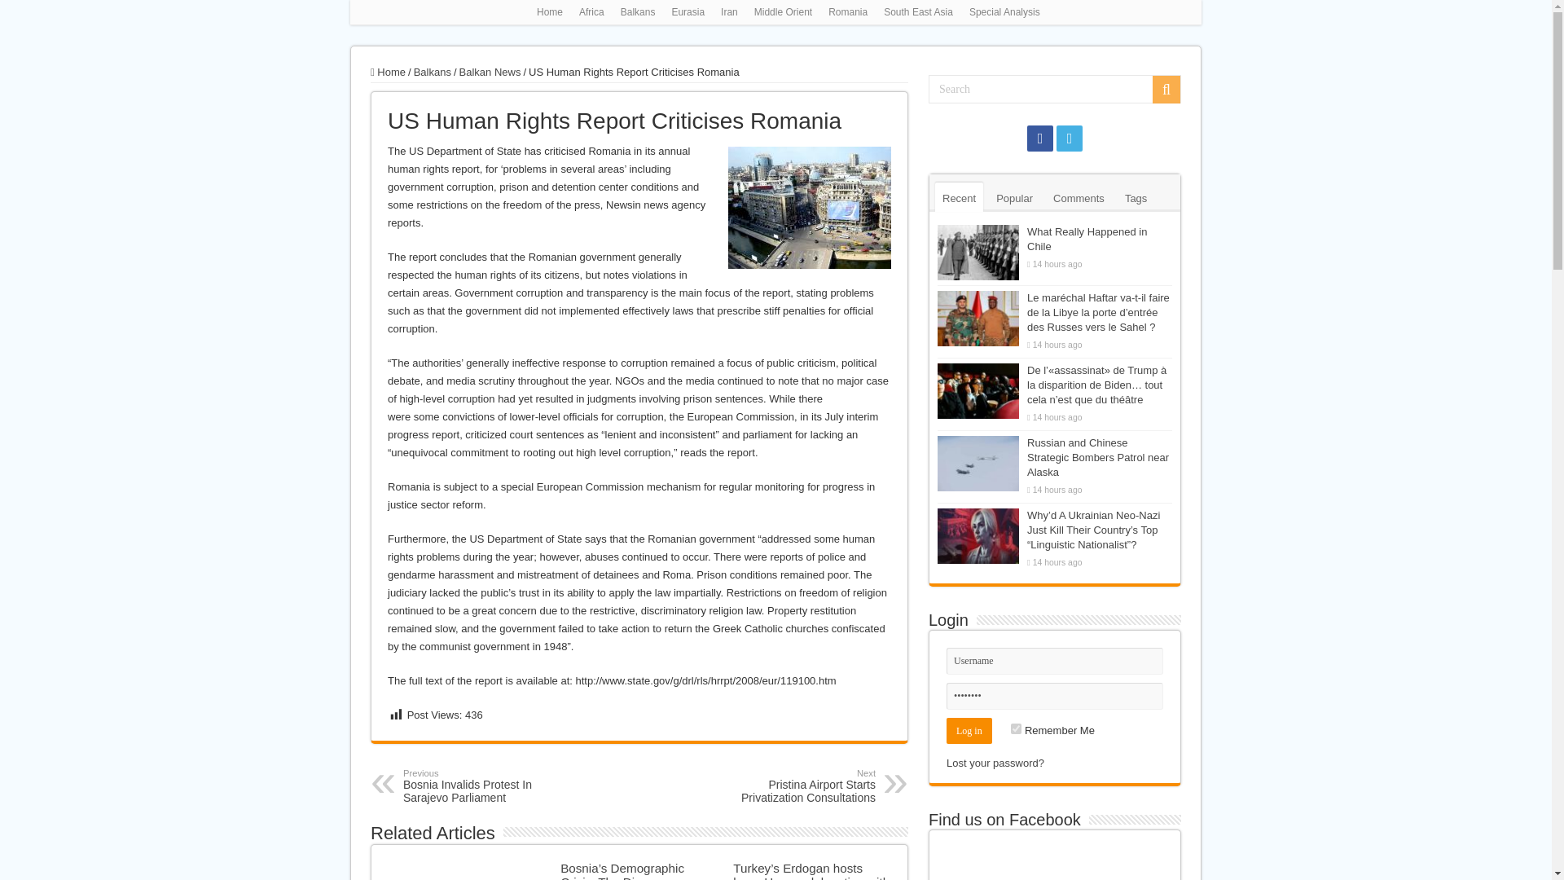 The width and height of the screenshot is (1564, 880). I want to click on Username, so click(1054, 661).